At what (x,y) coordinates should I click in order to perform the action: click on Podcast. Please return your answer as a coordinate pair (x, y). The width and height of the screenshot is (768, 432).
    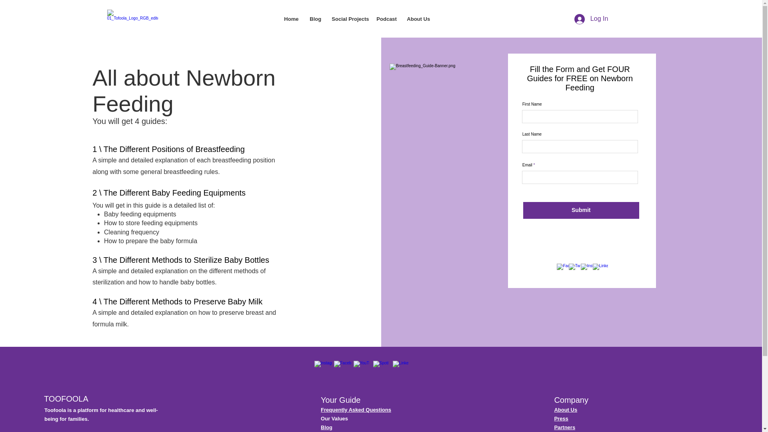
    Looking at the image, I should click on (386, 19).